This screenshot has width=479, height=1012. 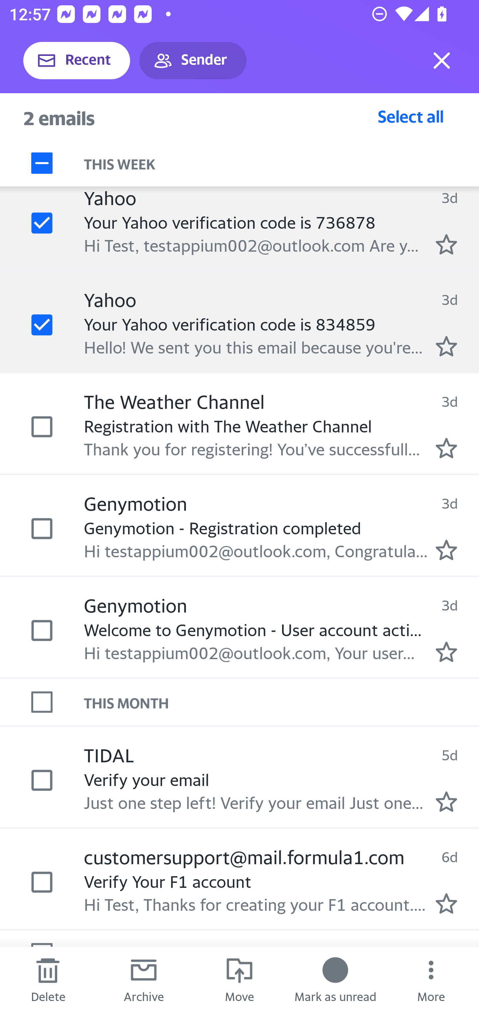 I want to click on Mark as starred., so click(x=446, y=244).